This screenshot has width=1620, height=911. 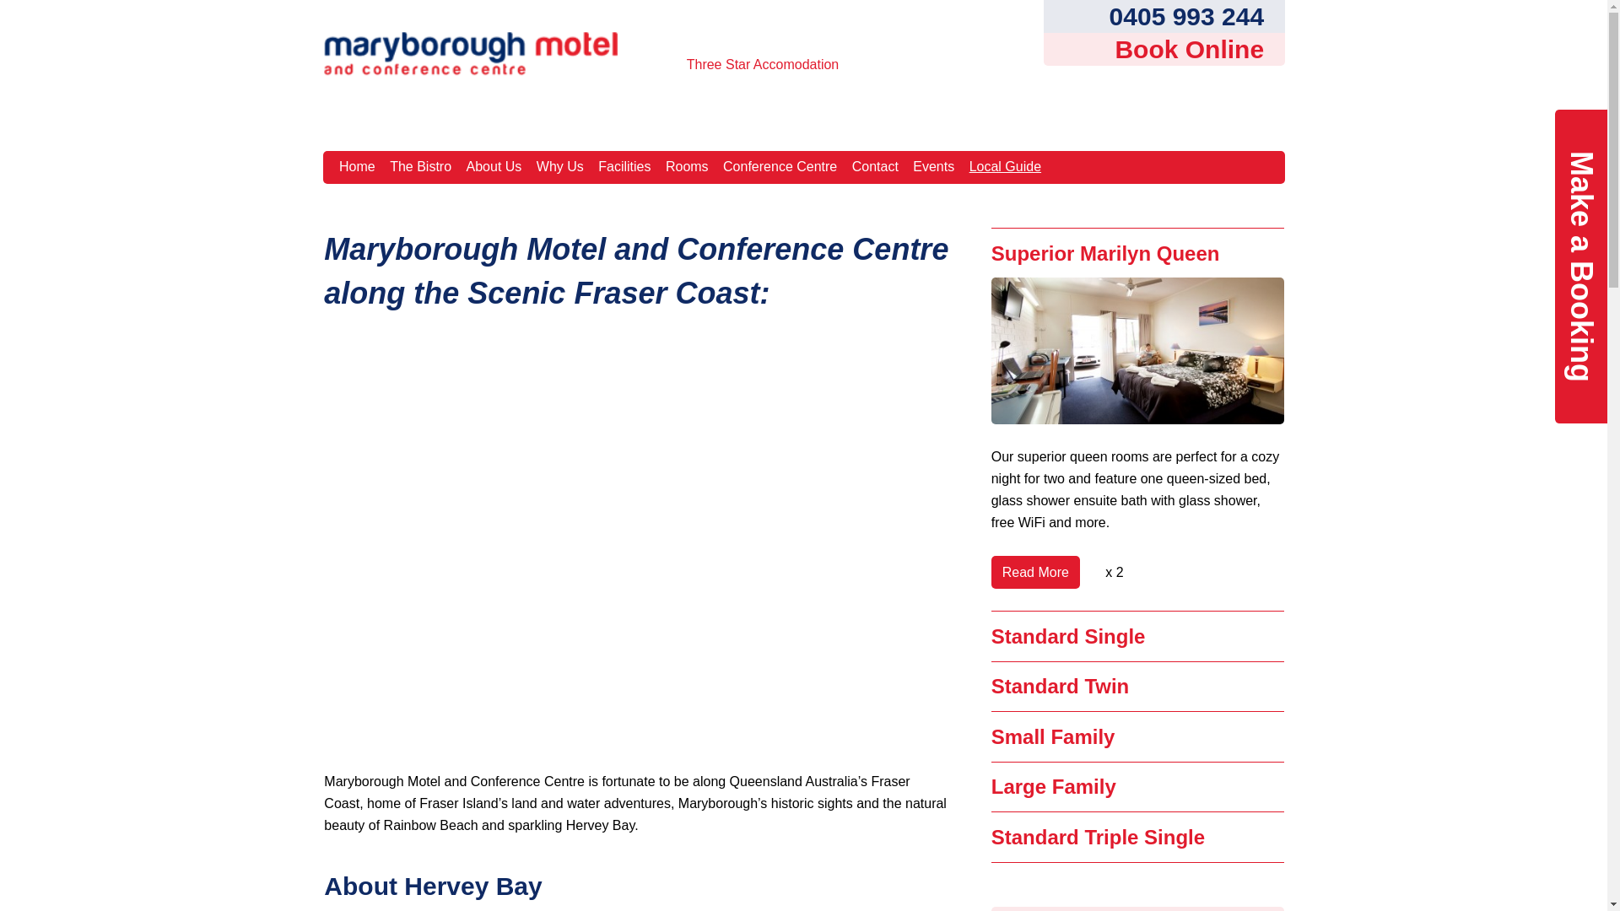 I want to click on Read More, so click(x=1036, y=572).